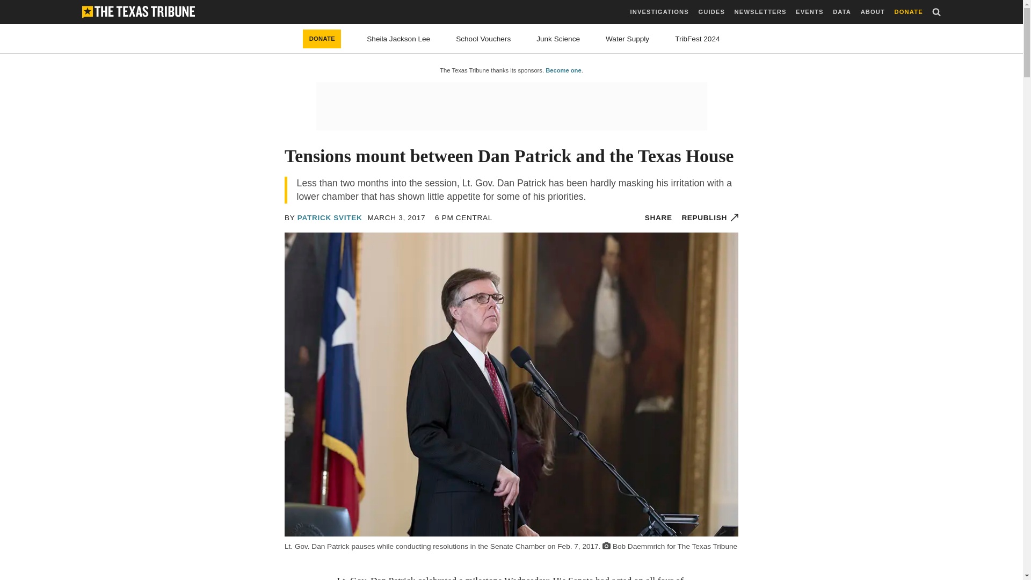 The image size is (1031, 580). Describe the element at coordinates (809, 12) in the screenshot. I see `EVENTS` at that location.